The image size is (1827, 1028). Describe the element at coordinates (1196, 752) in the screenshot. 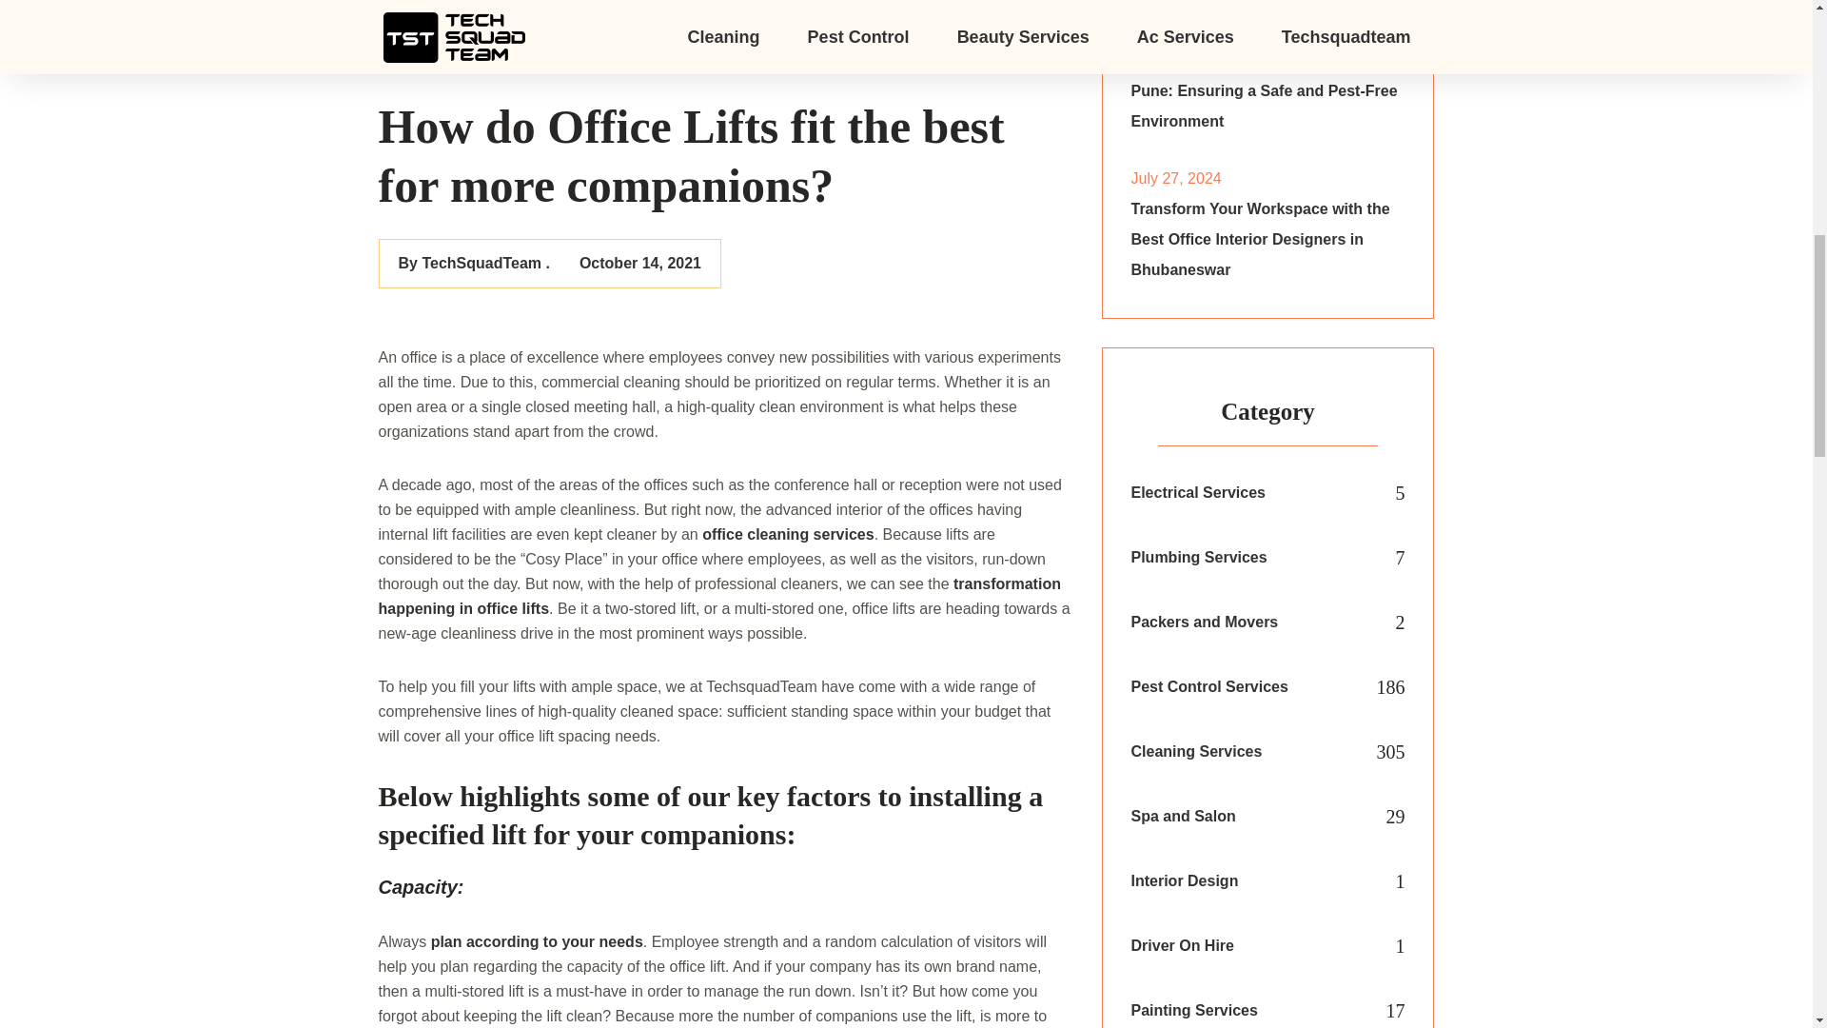

I see `Cleaning Services` at that location.